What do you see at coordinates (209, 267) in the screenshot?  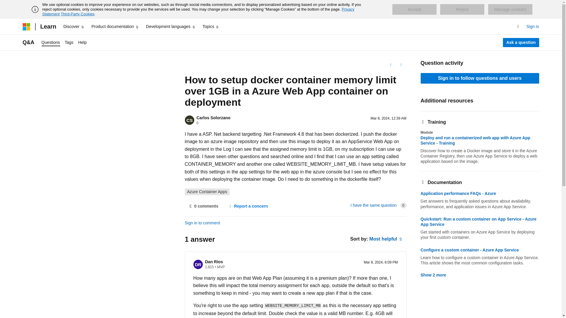 I see `Reputation points` at bounding box center [209, 267].